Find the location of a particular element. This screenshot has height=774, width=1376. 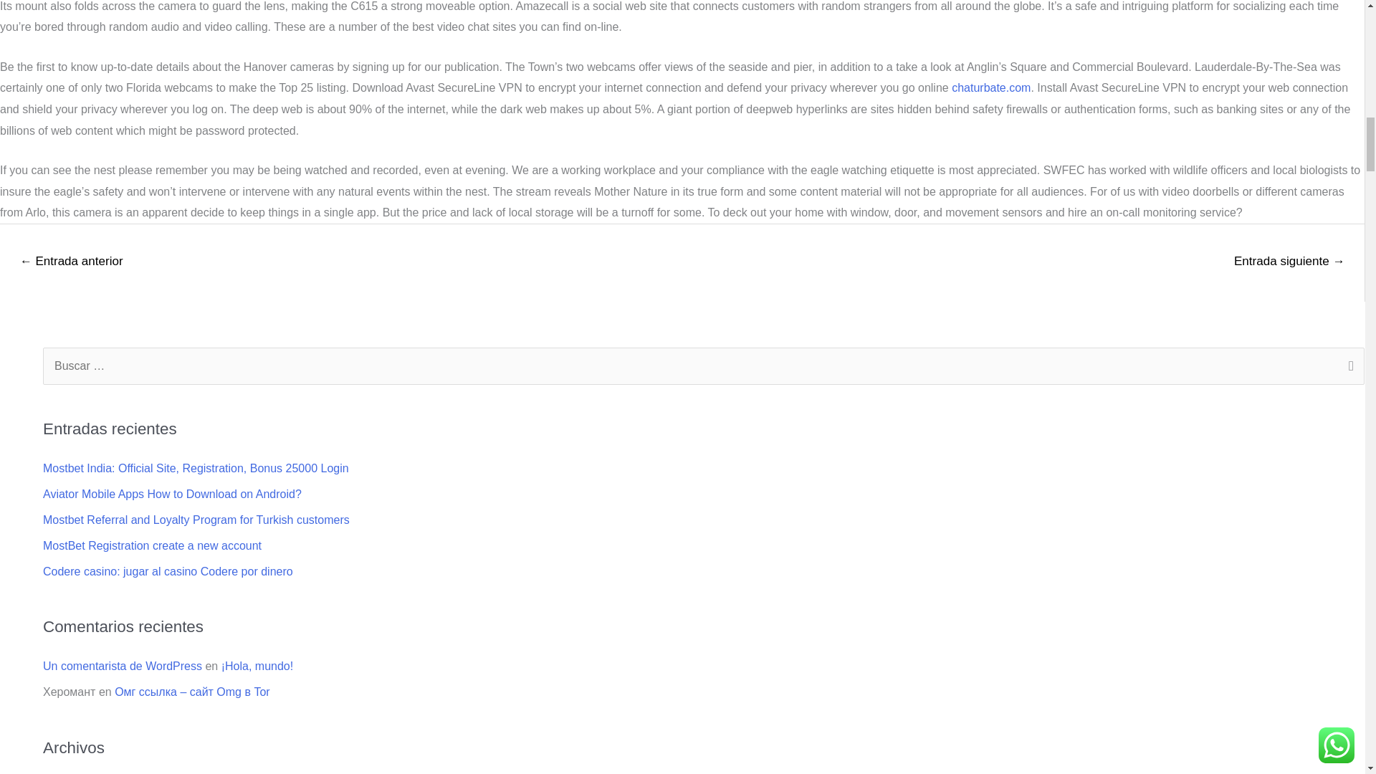

Buscar is located at coordinates (1348, 367).